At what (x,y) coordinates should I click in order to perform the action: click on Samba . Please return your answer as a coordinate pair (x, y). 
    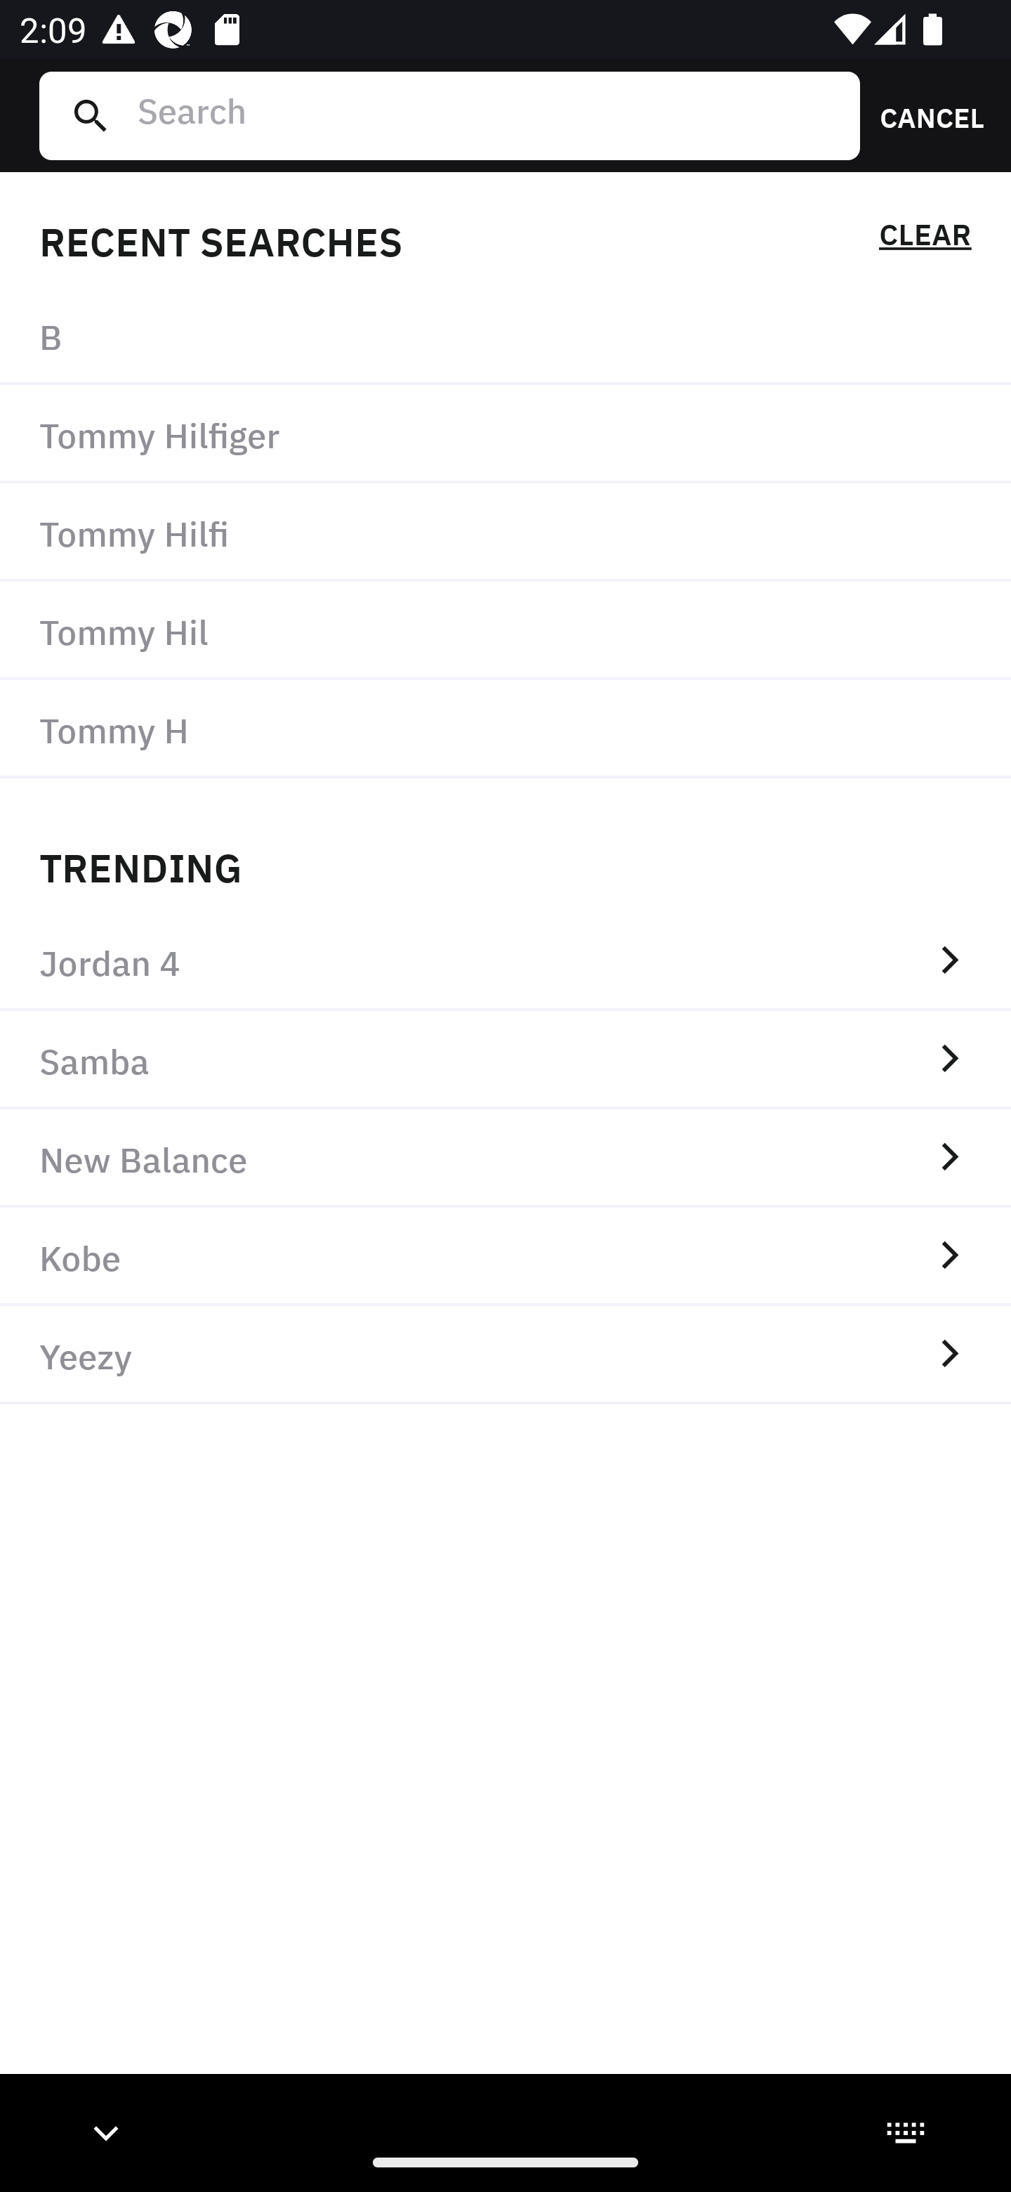
    Looking at the image, I should click on (505, 1059).